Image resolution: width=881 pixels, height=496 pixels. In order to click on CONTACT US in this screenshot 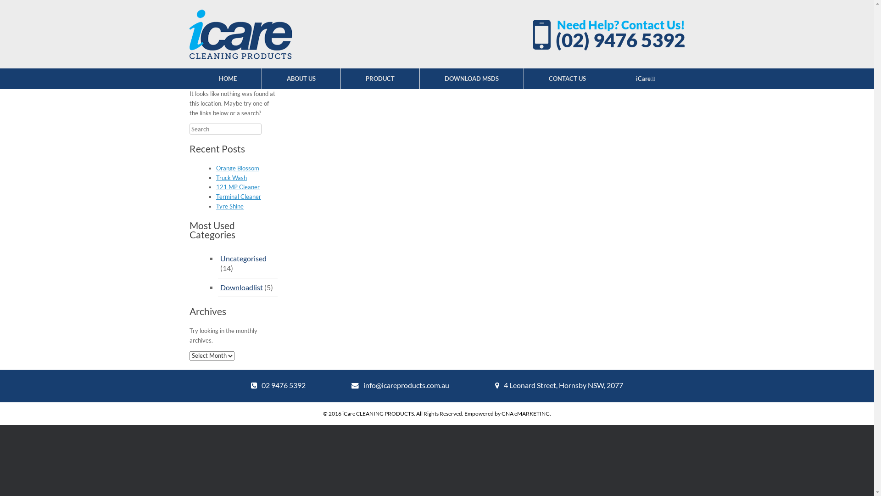, I will do `click(568, 79)`.